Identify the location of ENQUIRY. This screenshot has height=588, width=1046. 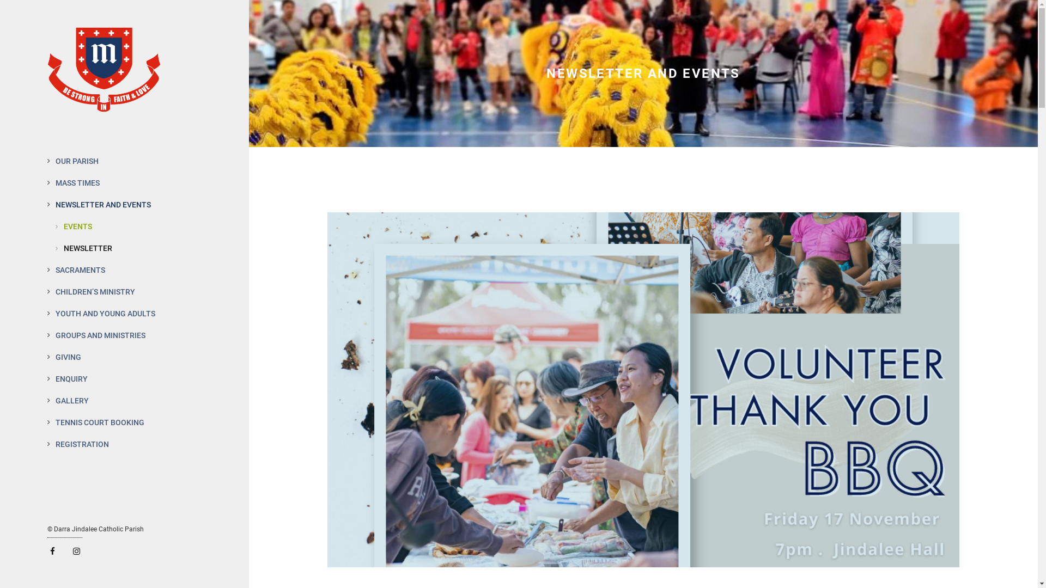
(129, 379).